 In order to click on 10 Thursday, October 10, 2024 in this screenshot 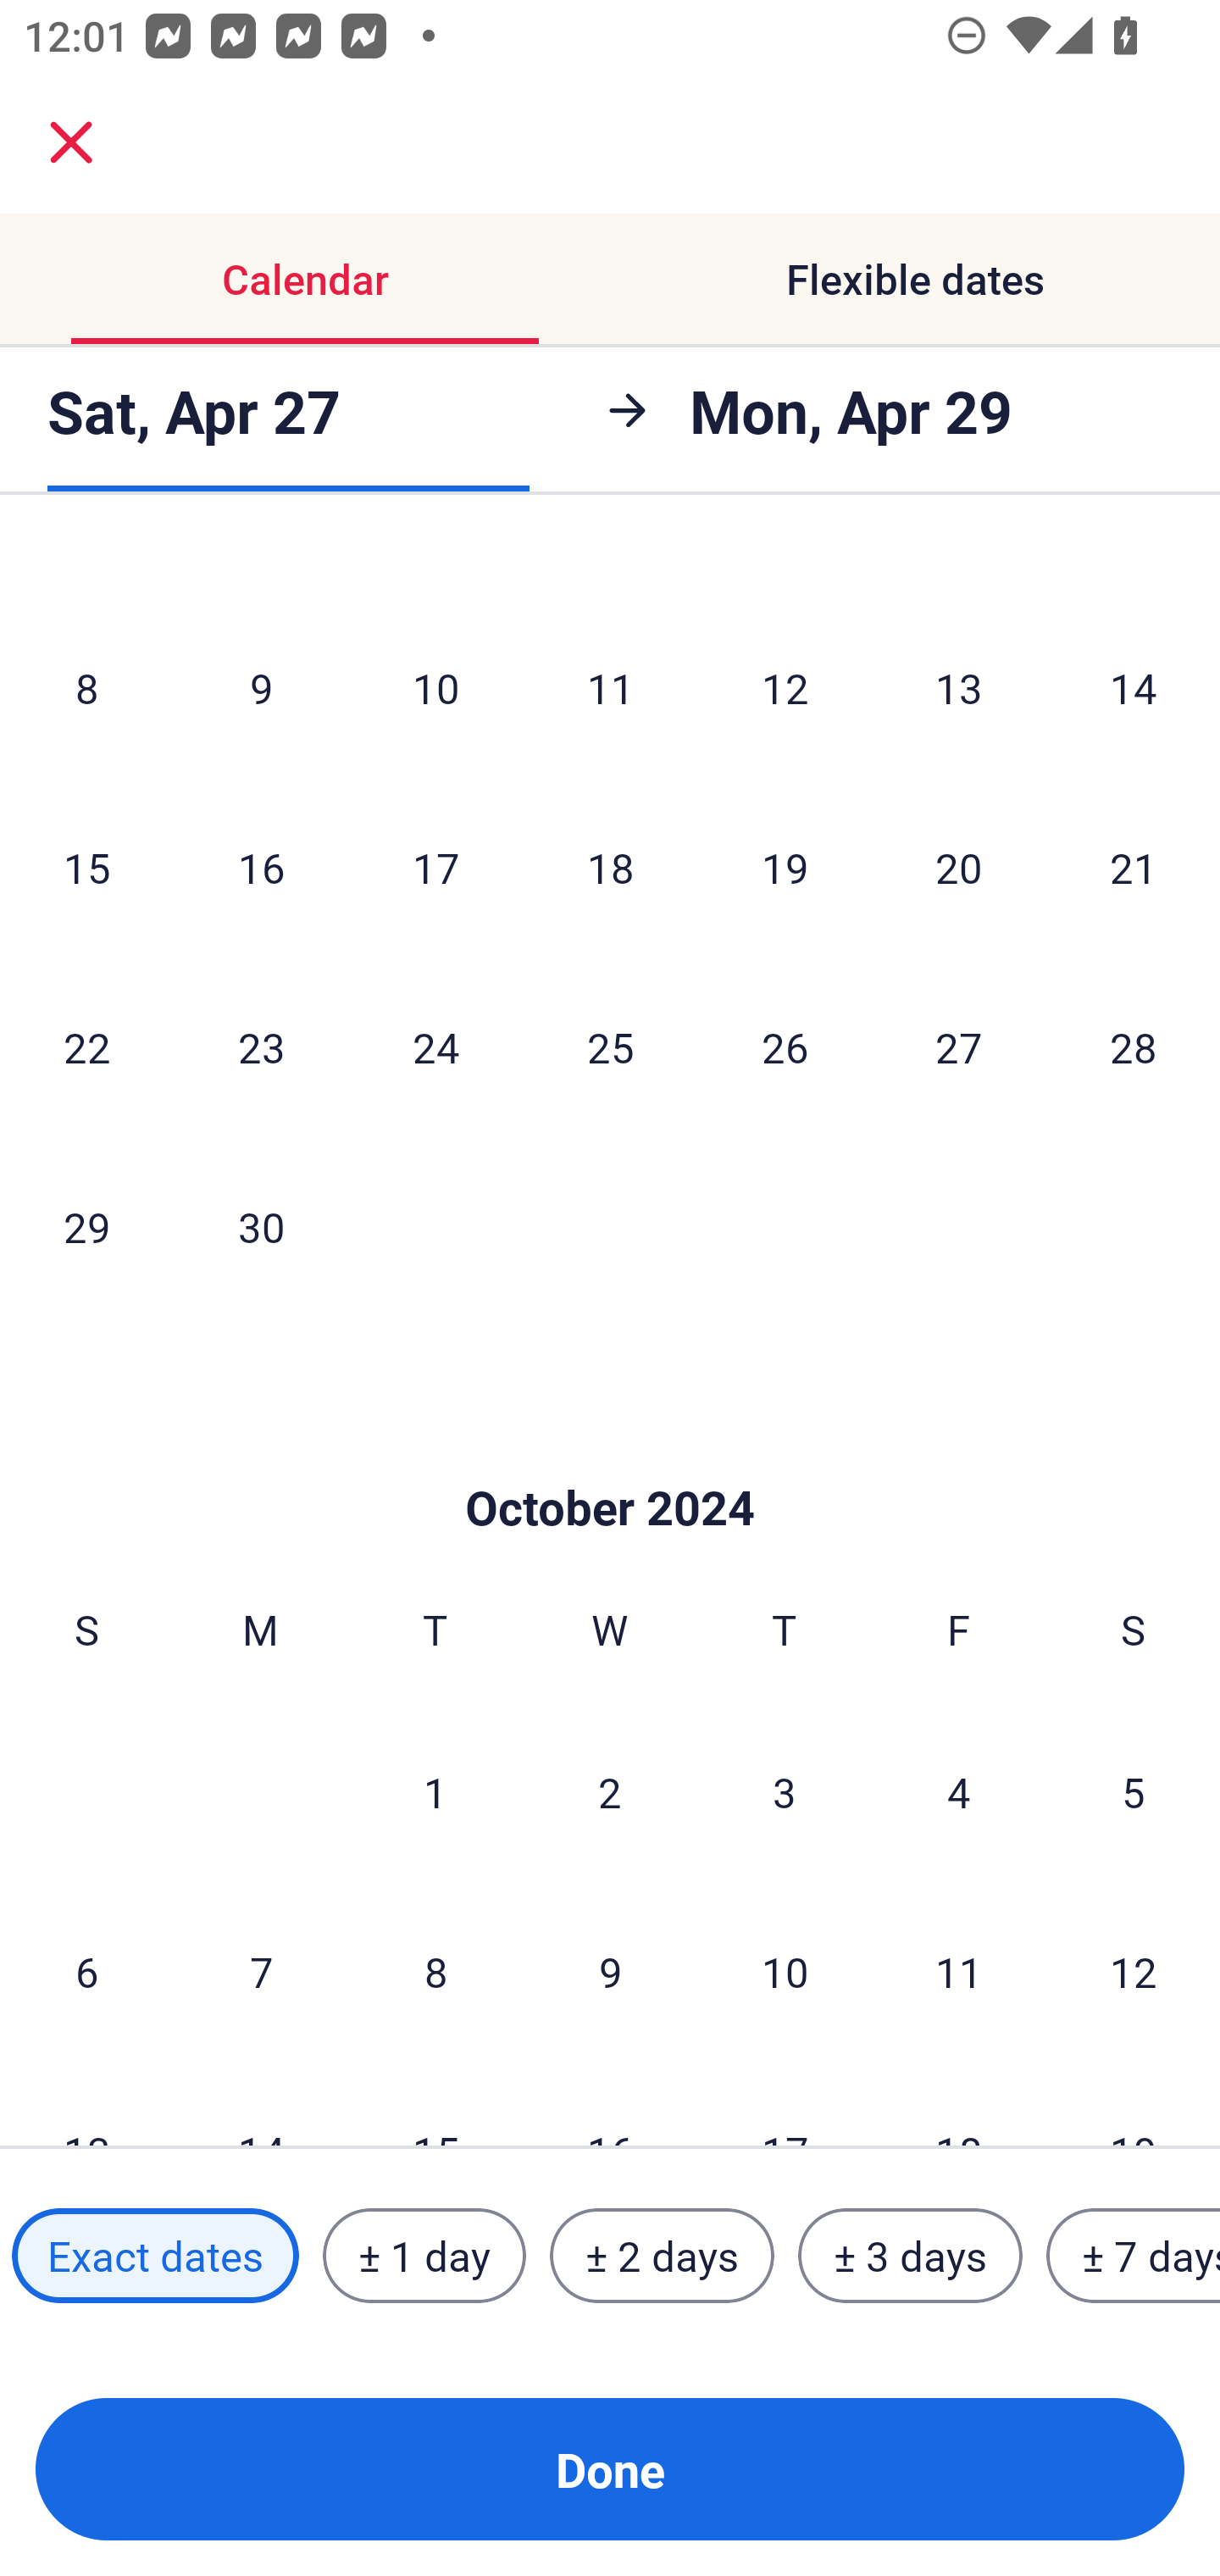, I will do `click(785, 1971)`.